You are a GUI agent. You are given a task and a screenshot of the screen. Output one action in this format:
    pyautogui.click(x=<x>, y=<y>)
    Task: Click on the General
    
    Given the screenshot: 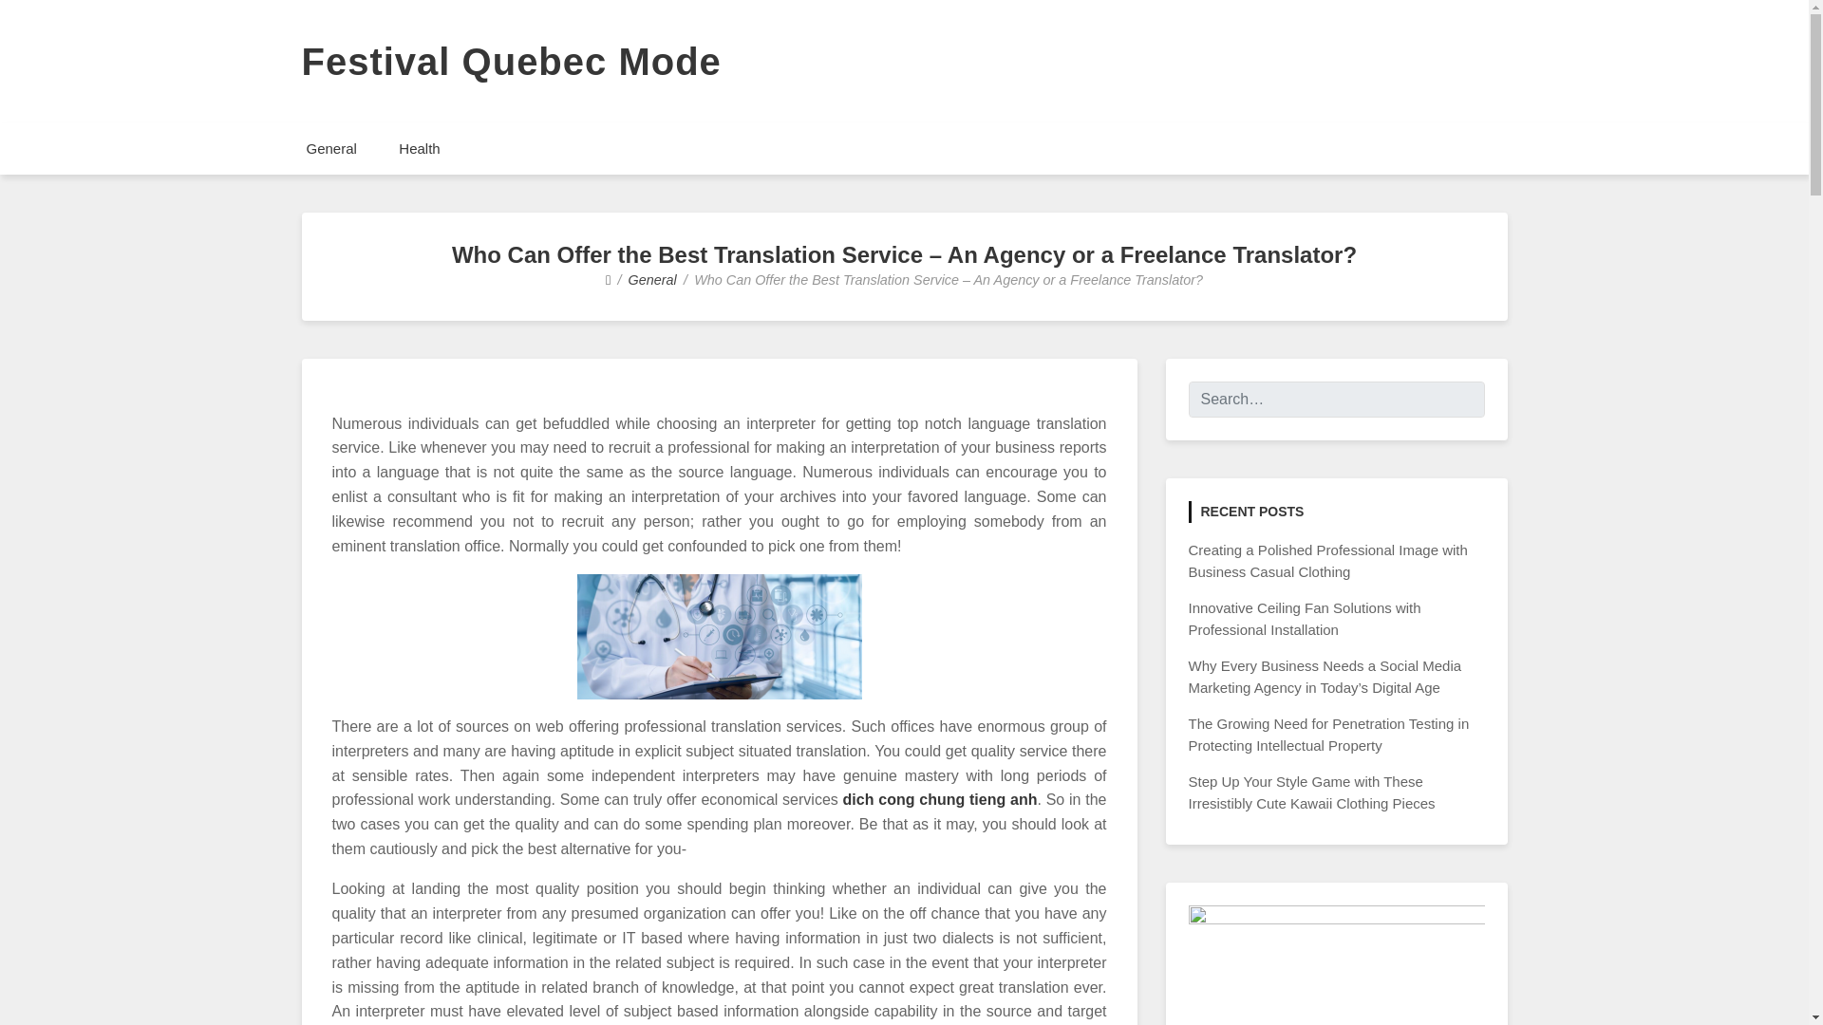 What is the action you would take?
    pyautogui.click(x=652, y=280)
    